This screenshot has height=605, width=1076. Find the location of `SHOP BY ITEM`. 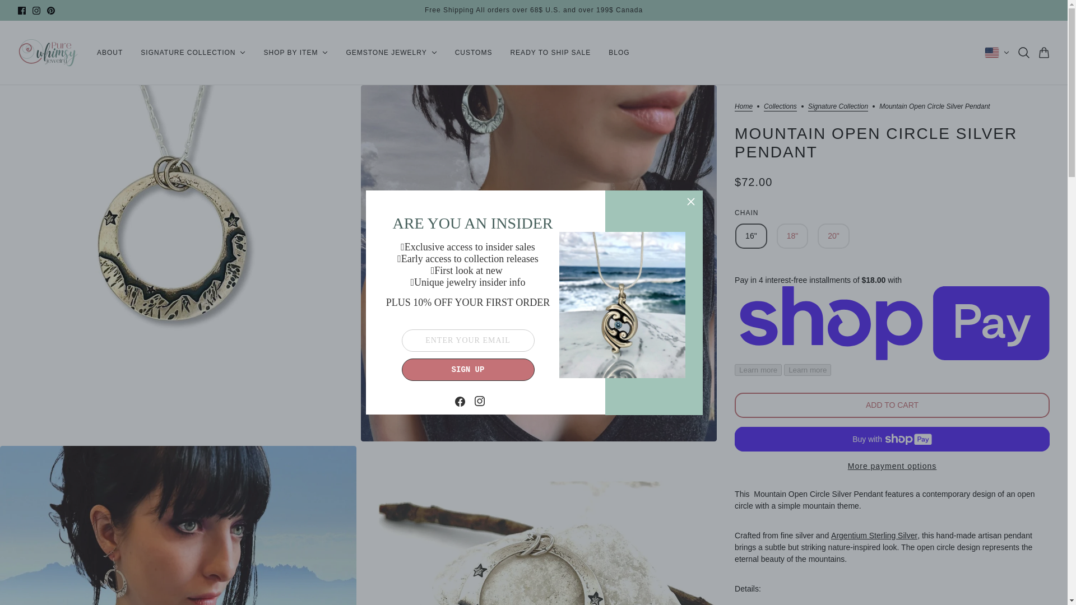

SHOP BY ITEM is located at coordinates (295, 53).